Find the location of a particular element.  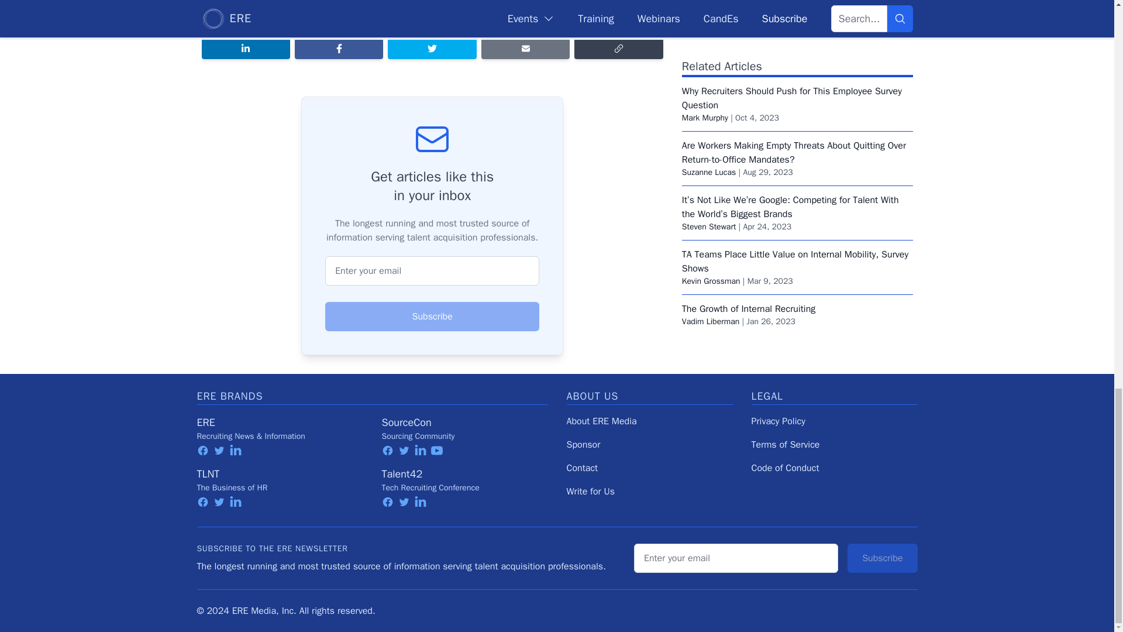

Subscribe is located at coordinates (432, 316).